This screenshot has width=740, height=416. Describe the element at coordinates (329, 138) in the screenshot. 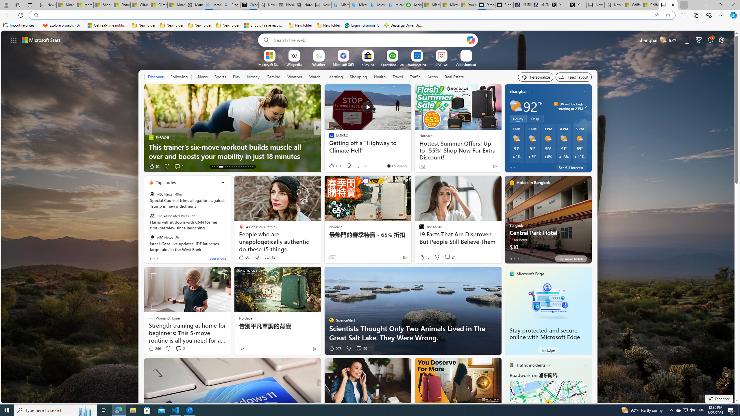

I see `Axios` at that location.